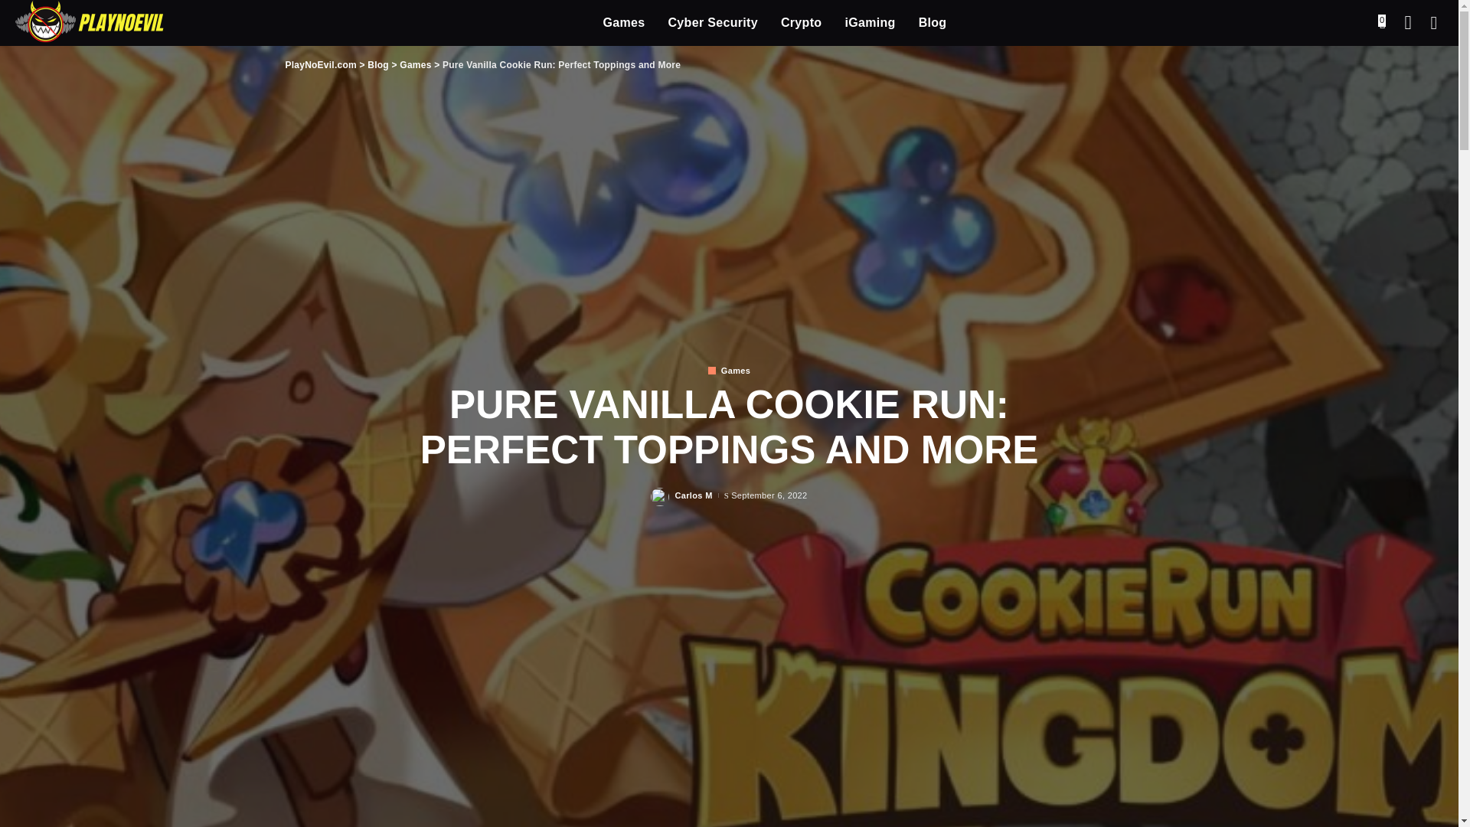 This screenshot has width=1470, height=827. What do you see at coordinates (320, 64) in the screenshot?
I see `Go to PlayNoEvil.com.` at bounding box center [320, 64].